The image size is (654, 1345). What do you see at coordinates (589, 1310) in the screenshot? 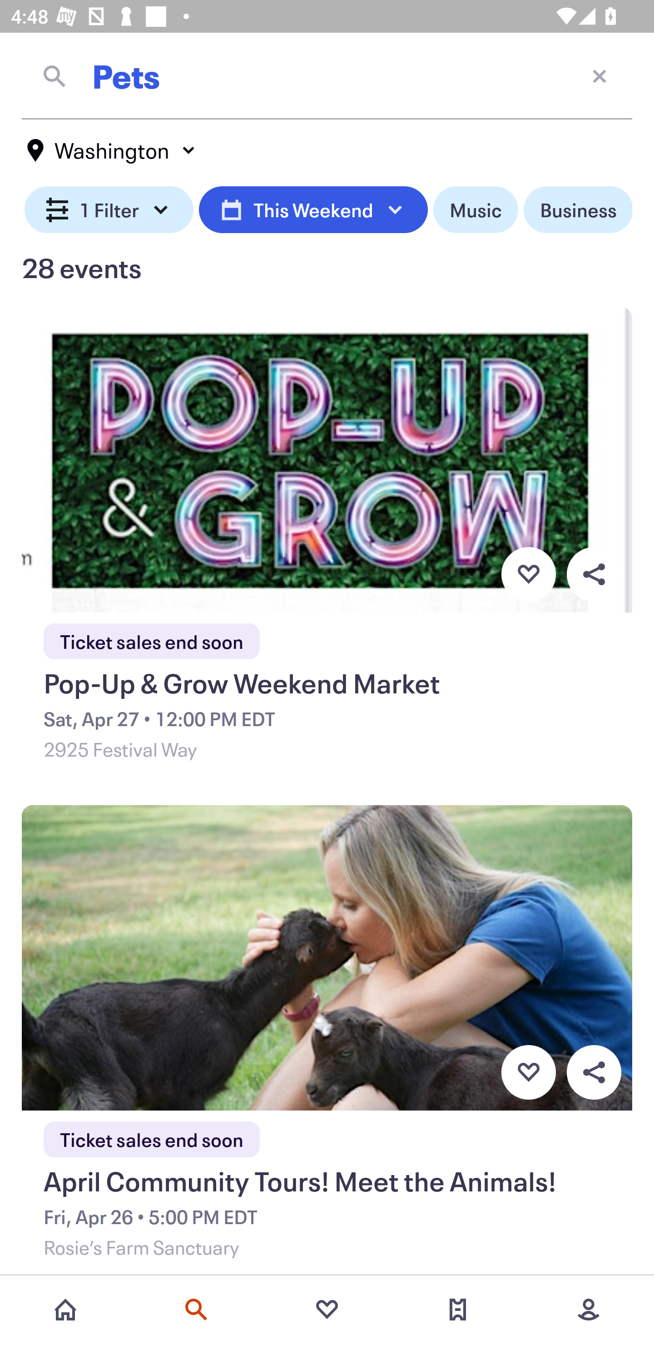
I see `More` at bounding box center [589, 1310].